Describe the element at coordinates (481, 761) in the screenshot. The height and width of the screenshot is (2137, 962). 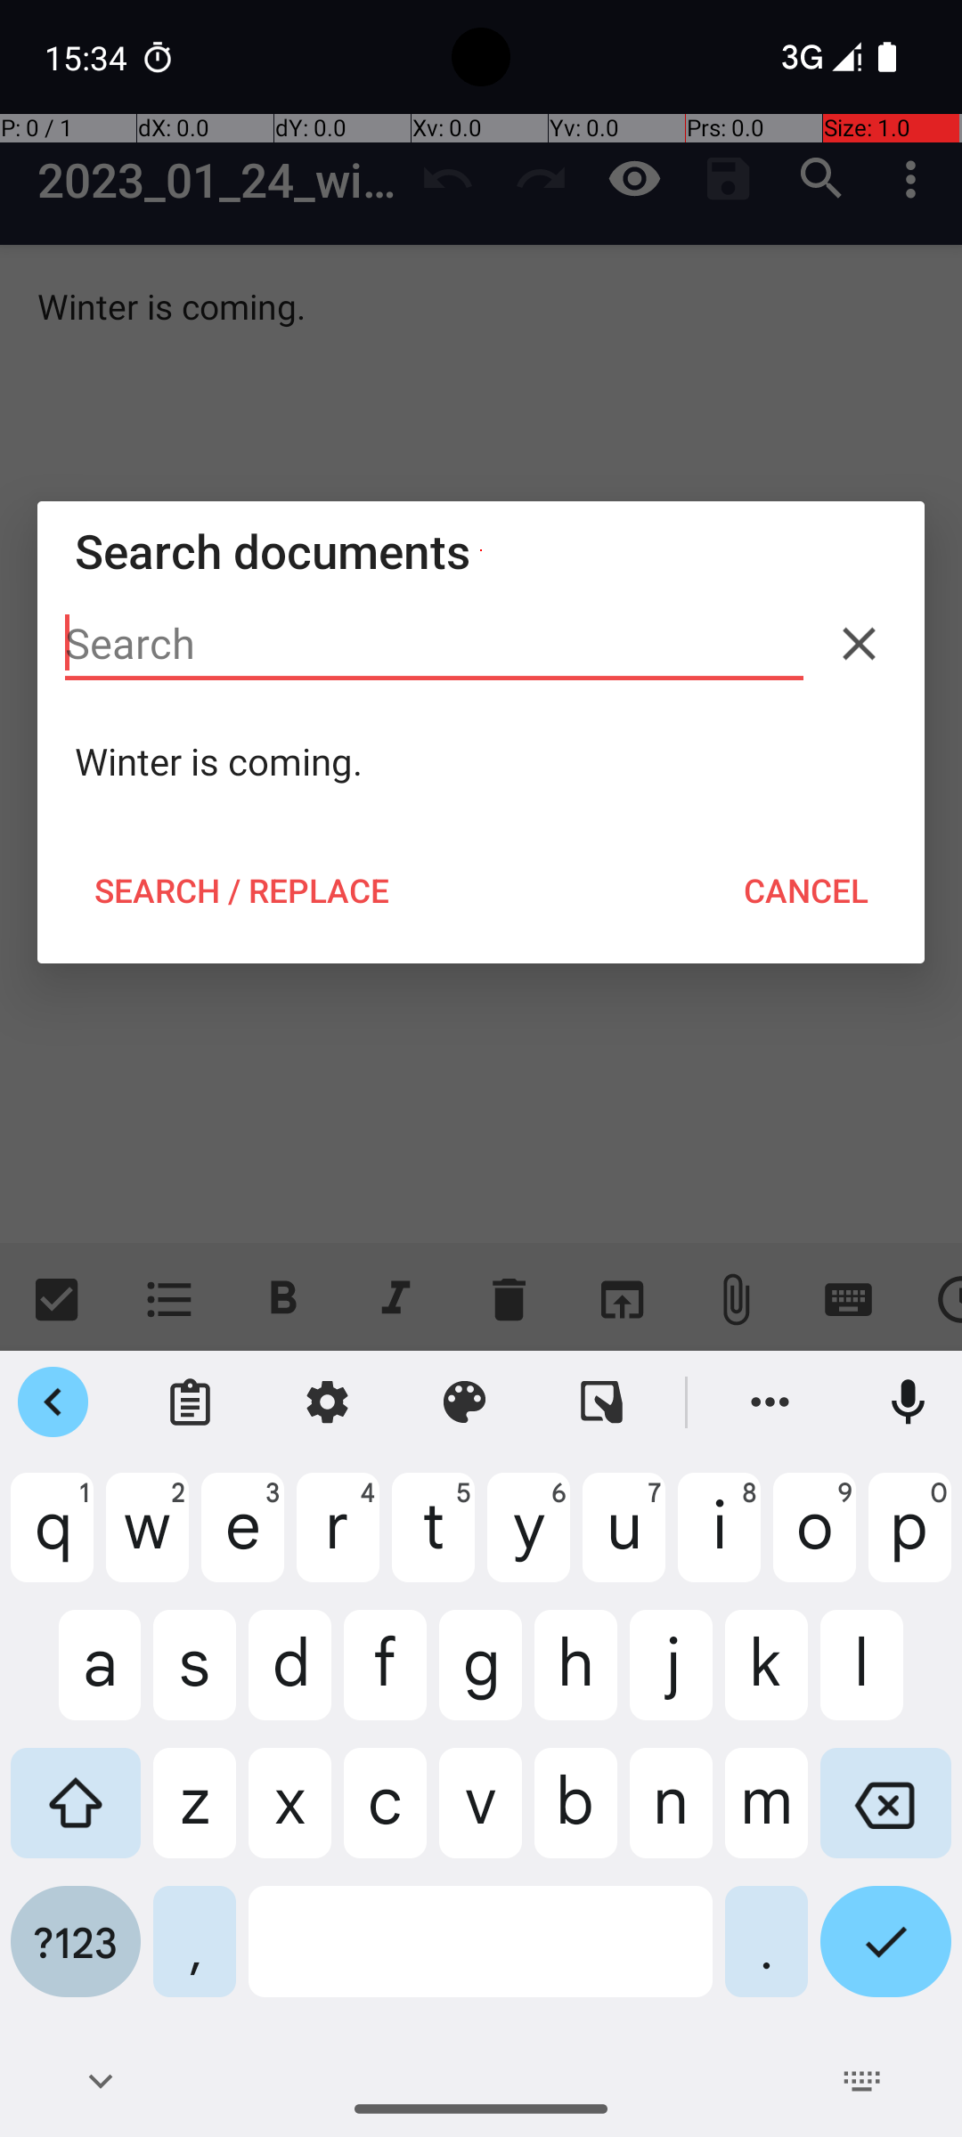
I see `Winter is coming.` at that location.